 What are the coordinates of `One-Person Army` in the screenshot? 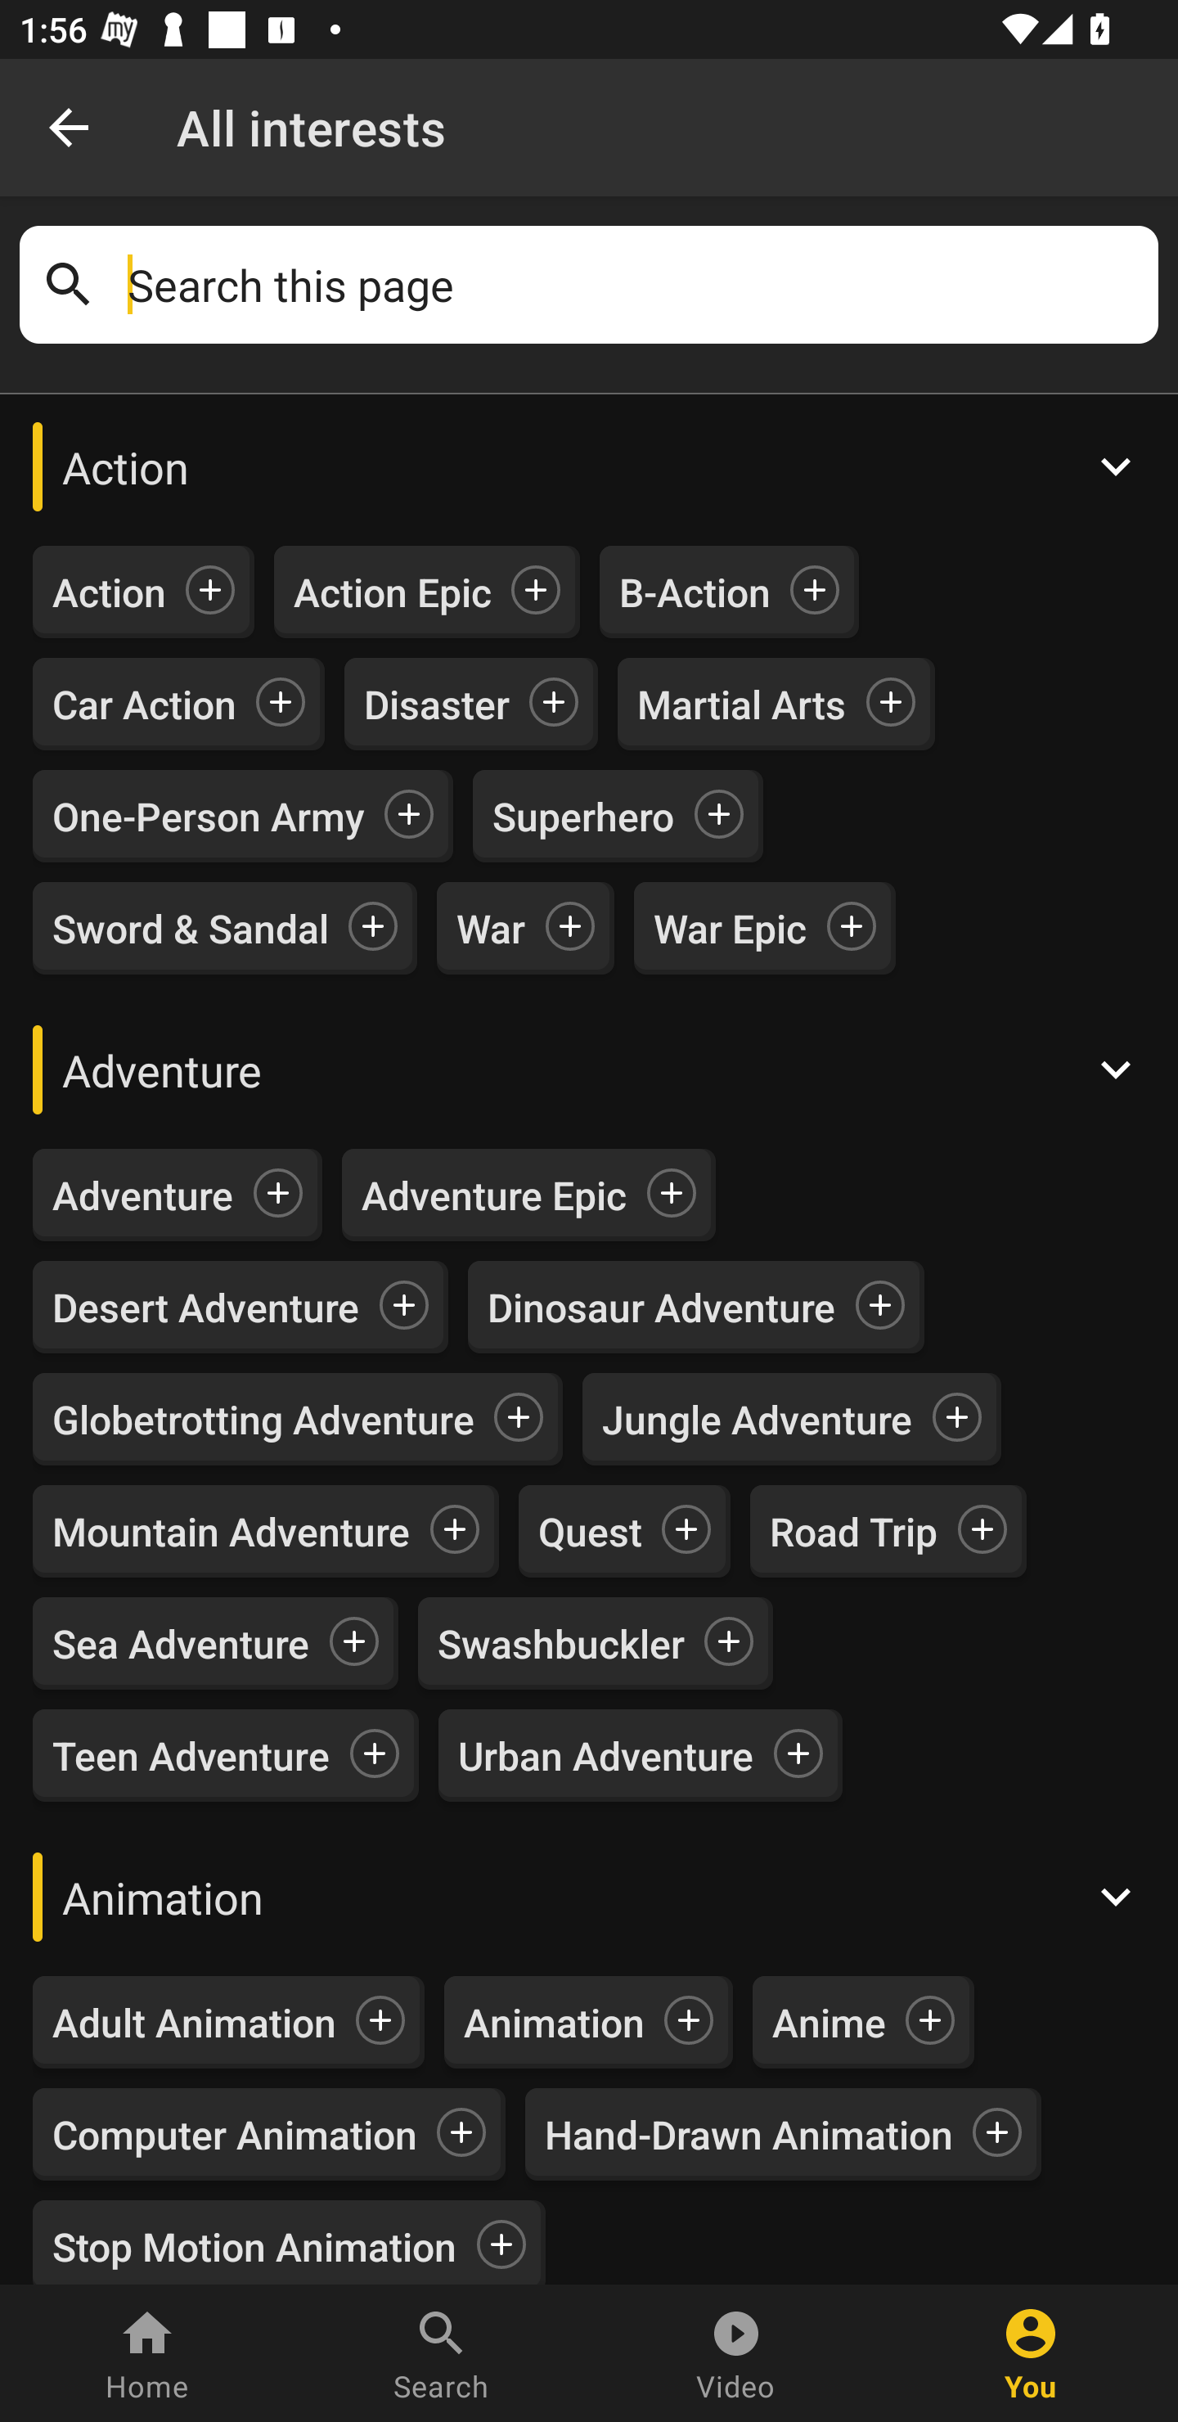 It's located at (208, 816).